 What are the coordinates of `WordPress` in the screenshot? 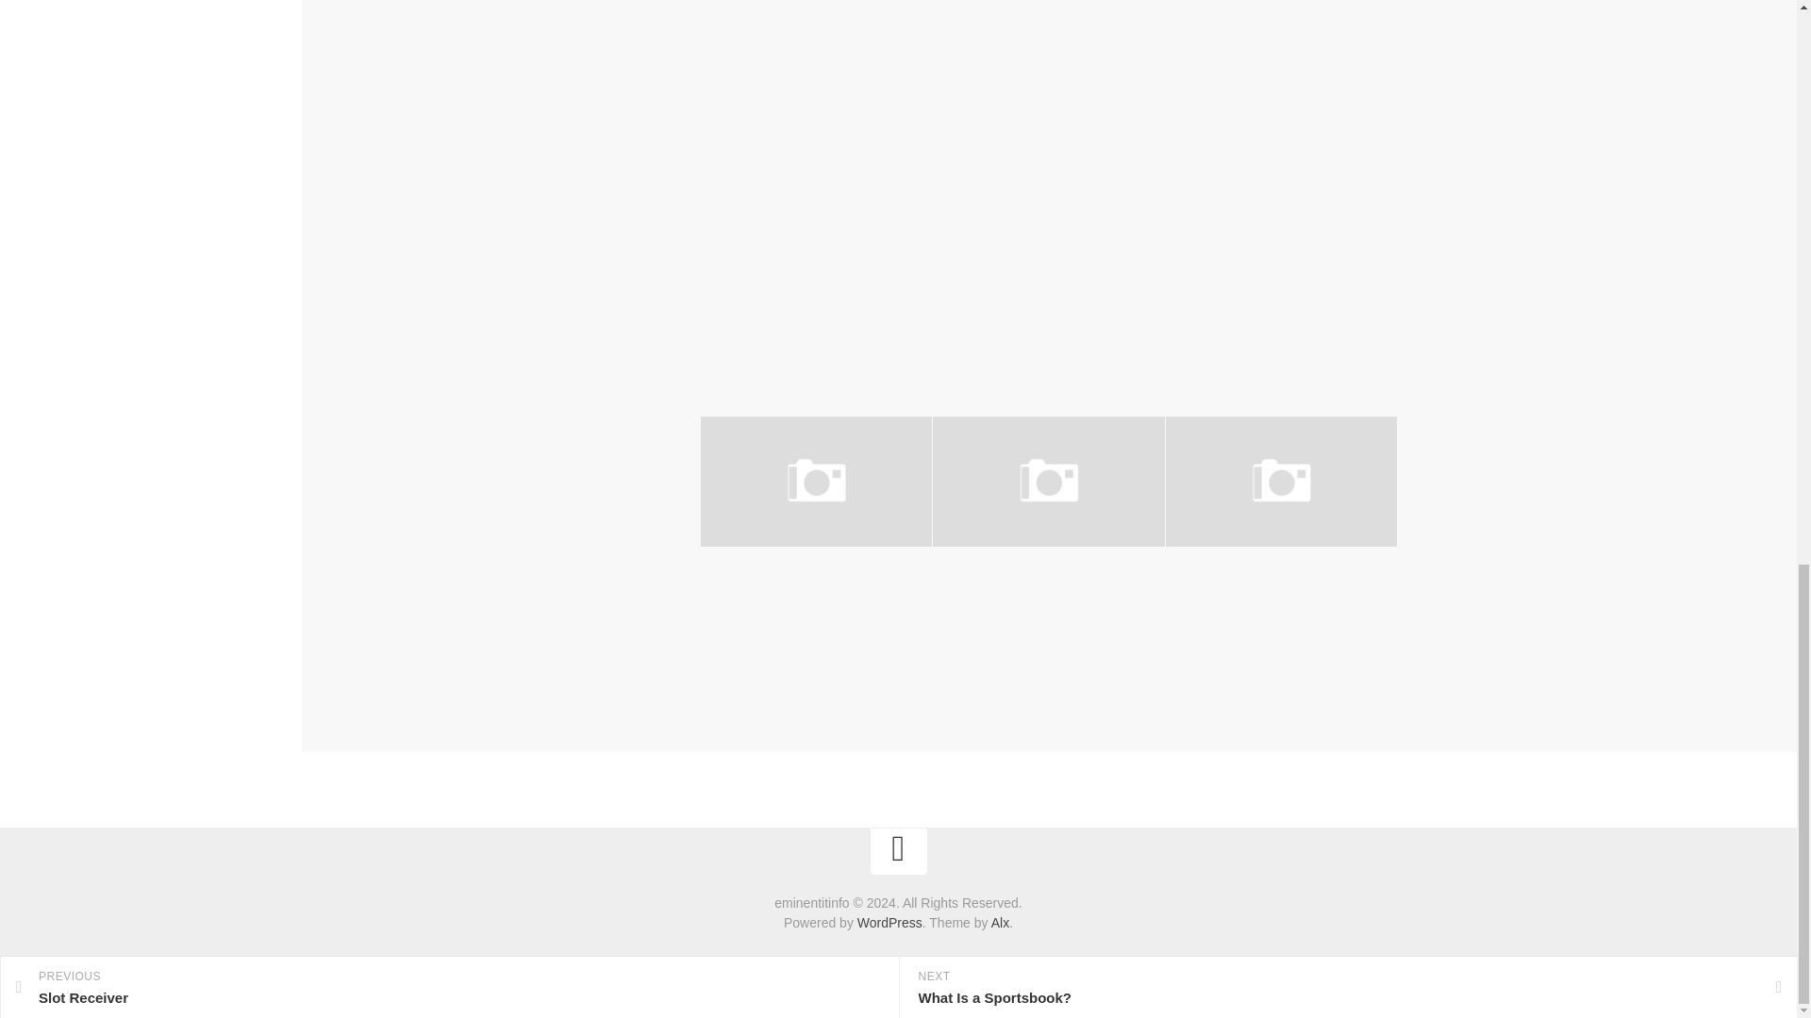 It's located at (889, 922).